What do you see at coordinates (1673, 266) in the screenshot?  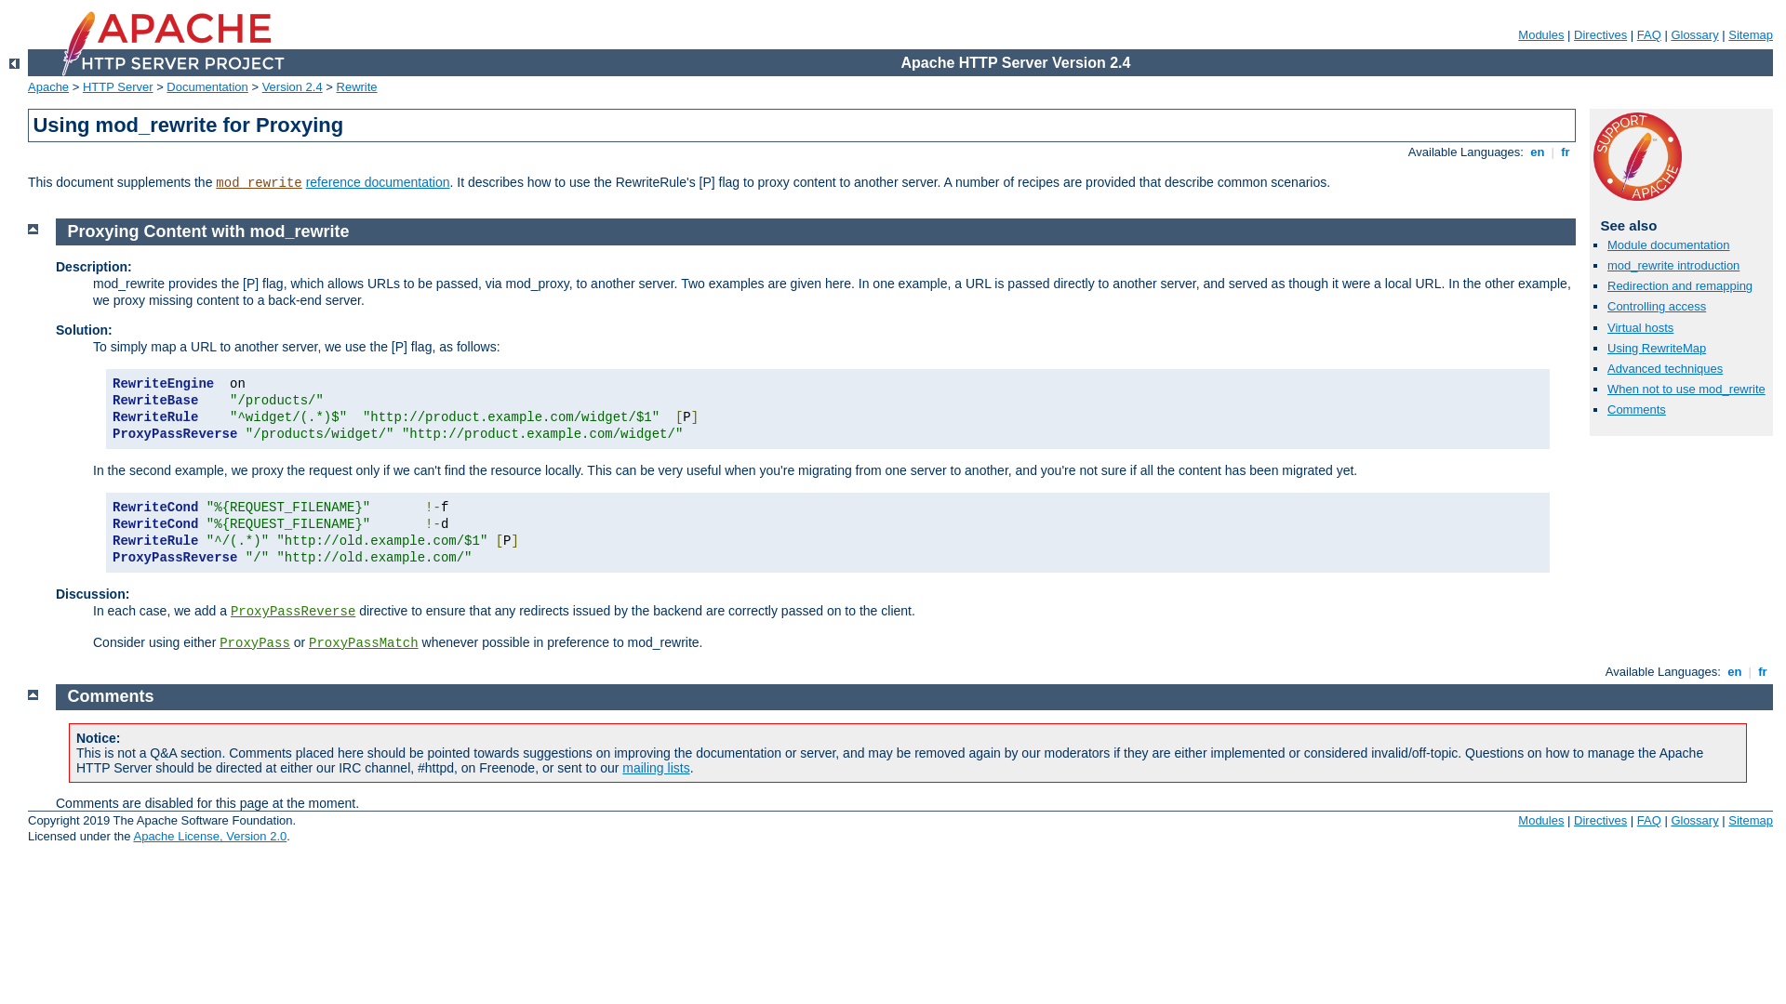 I see `mod_rewrite introduction` at bounding box center [1673, 266].